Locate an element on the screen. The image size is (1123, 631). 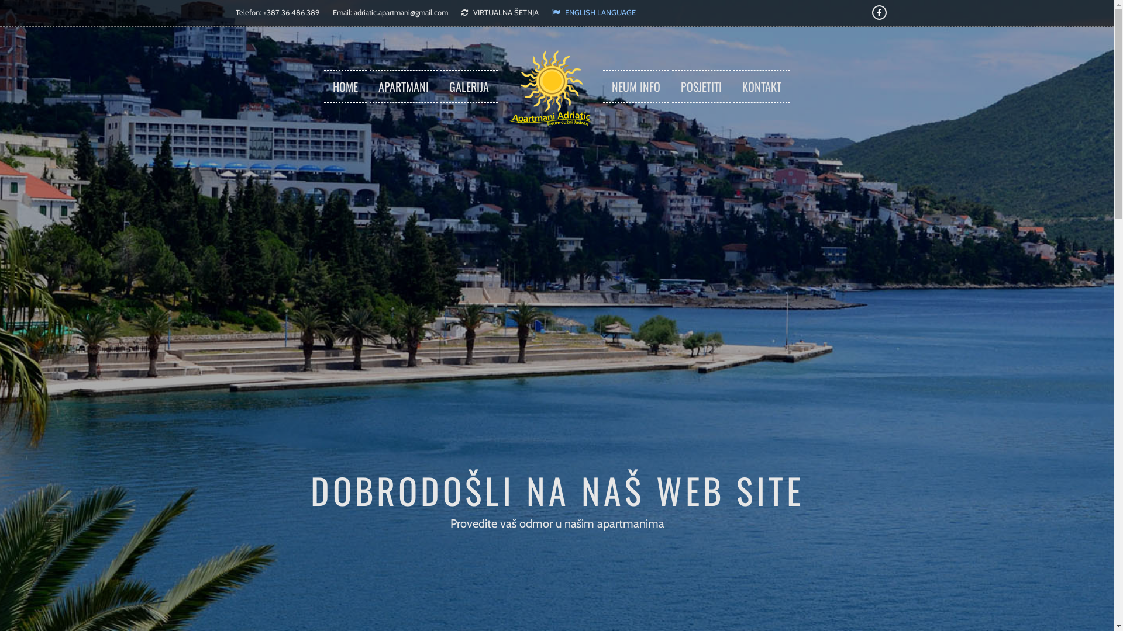
KONTAKT is located at coordinates (762, 86).